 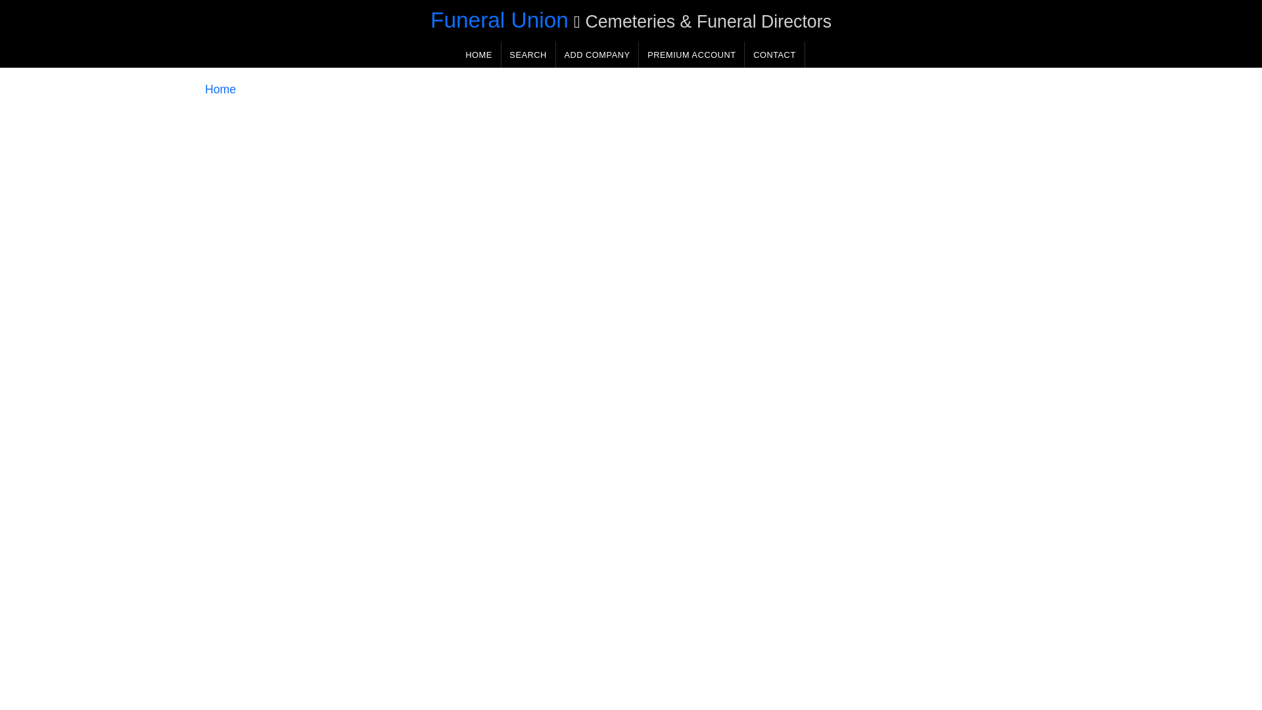 What do you see at coordinates (220, 89) in the screenshot?
I see `Home` at bounding box center [220, 89].